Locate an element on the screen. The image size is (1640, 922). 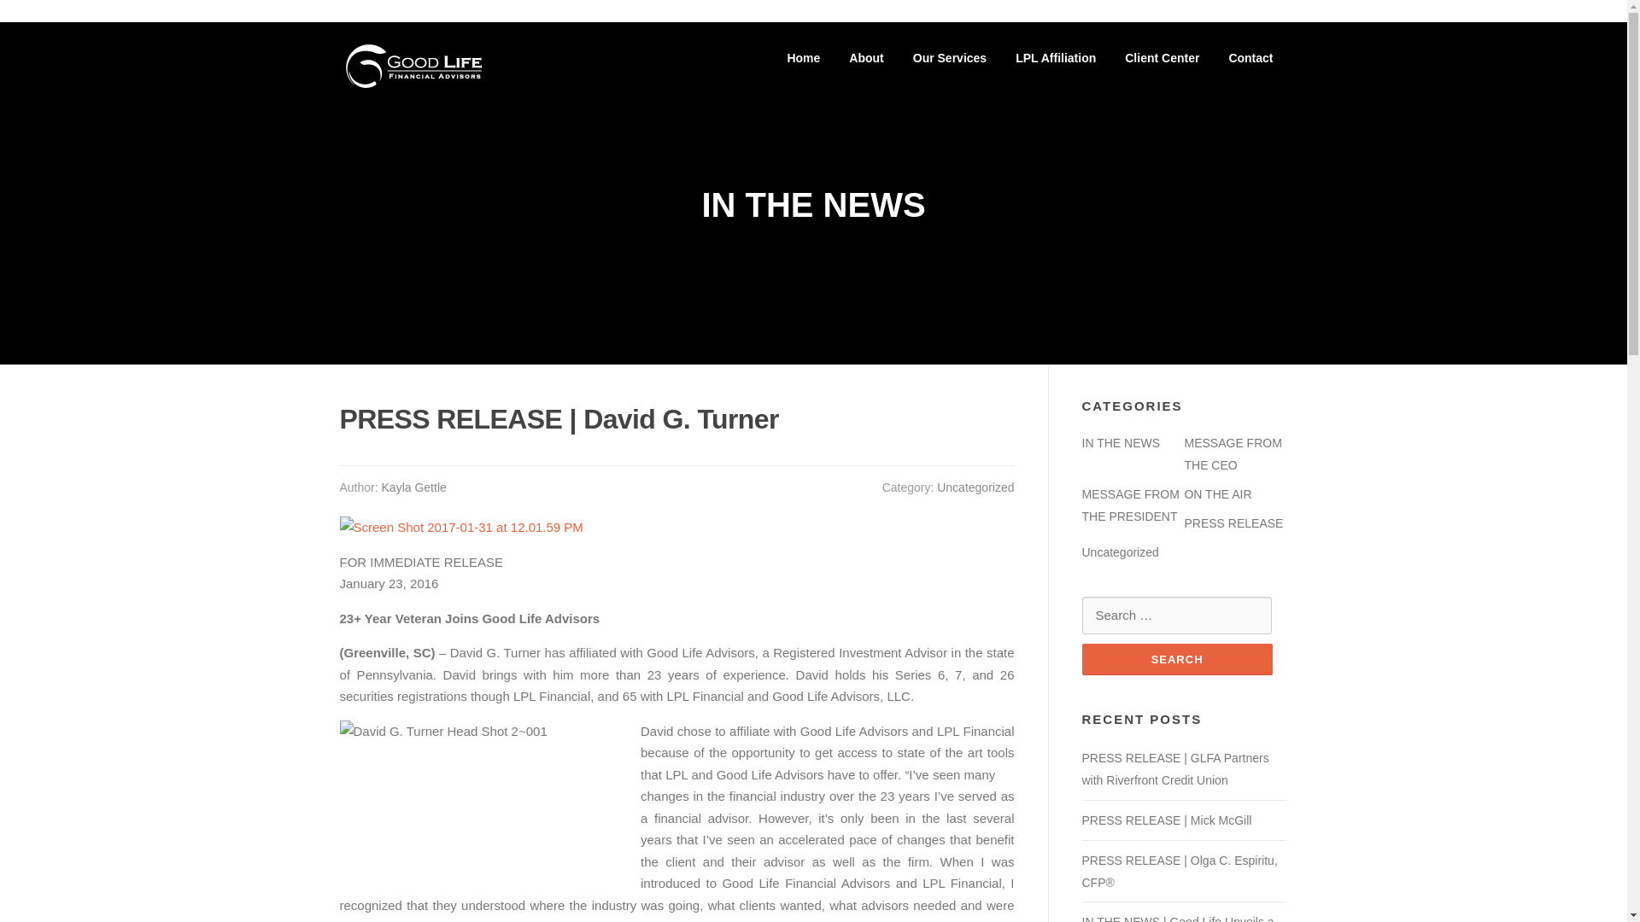
Kayla Gettle is located at coordinates (413, 487).